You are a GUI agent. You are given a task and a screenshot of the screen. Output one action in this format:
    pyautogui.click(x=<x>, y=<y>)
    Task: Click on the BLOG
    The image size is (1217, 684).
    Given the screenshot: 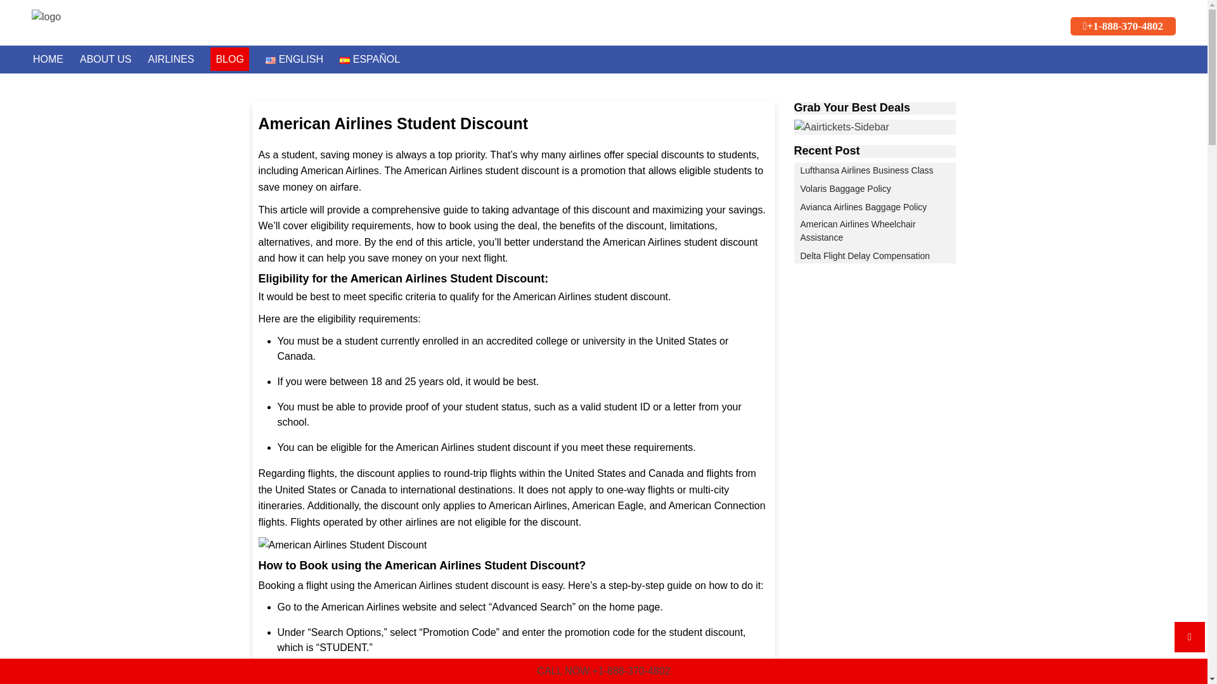 What is the action you would take?
    pyautogui.click(x=229, y=59)
    